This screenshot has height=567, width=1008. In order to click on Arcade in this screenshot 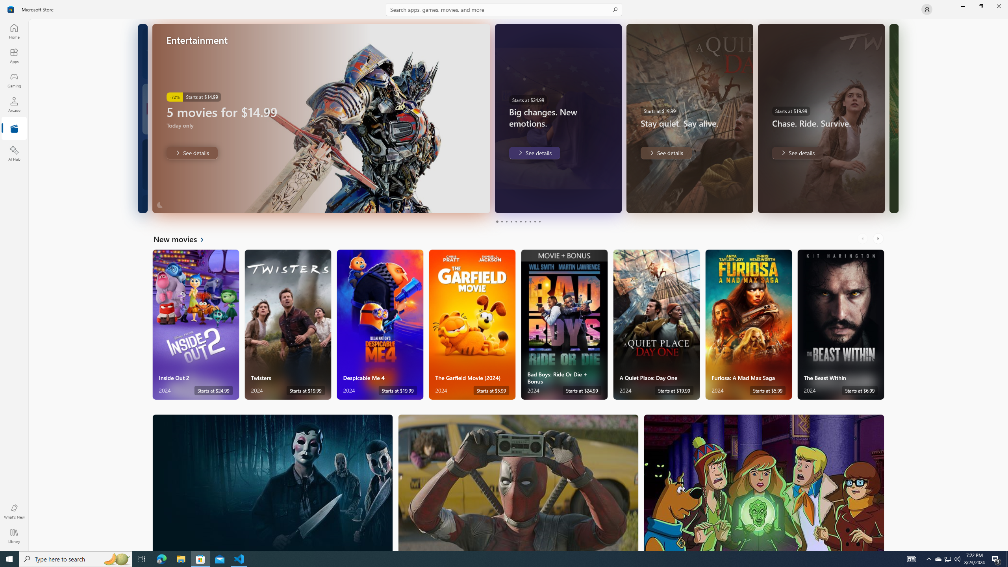, I will do `click(14, 104)`.